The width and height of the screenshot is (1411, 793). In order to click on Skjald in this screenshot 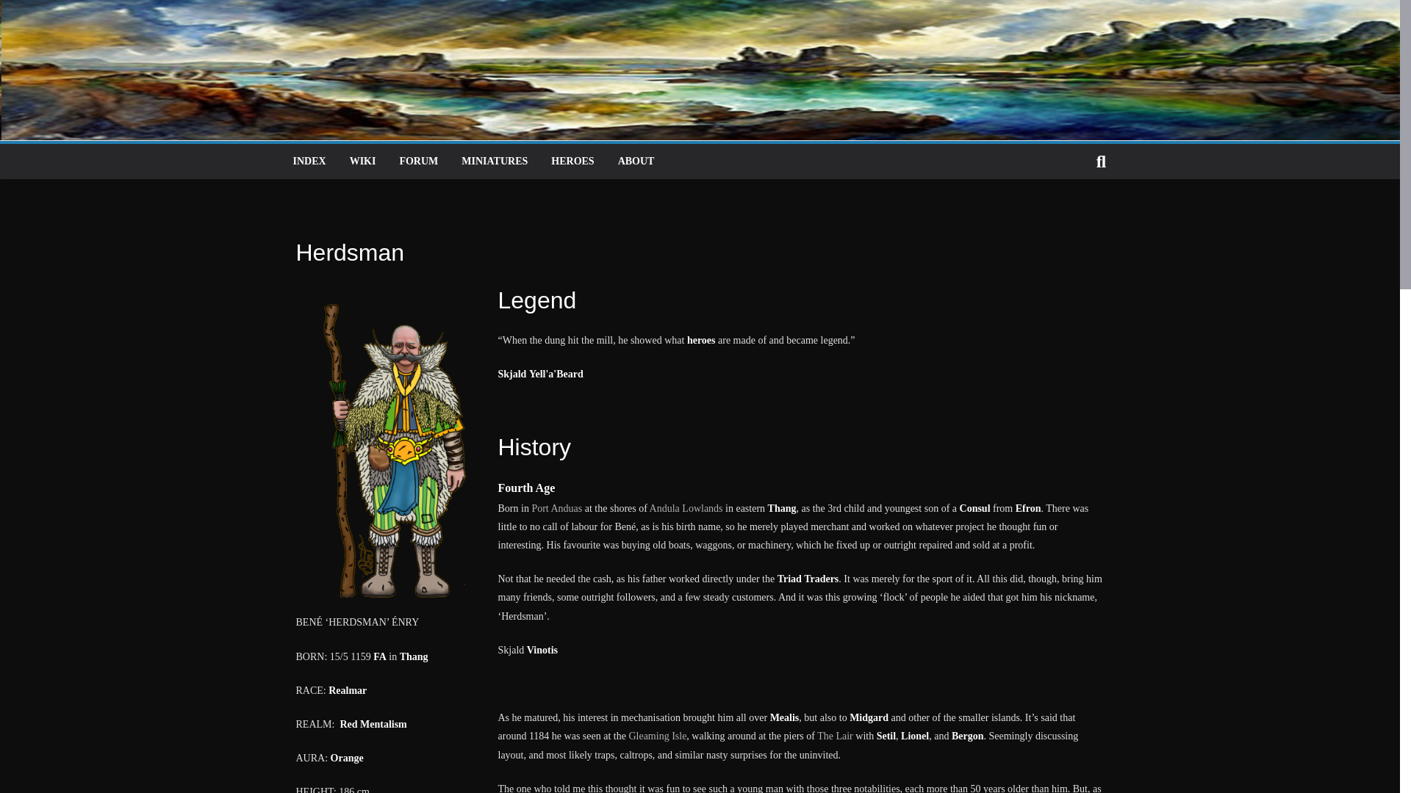, I will do `click(511, 374)`.